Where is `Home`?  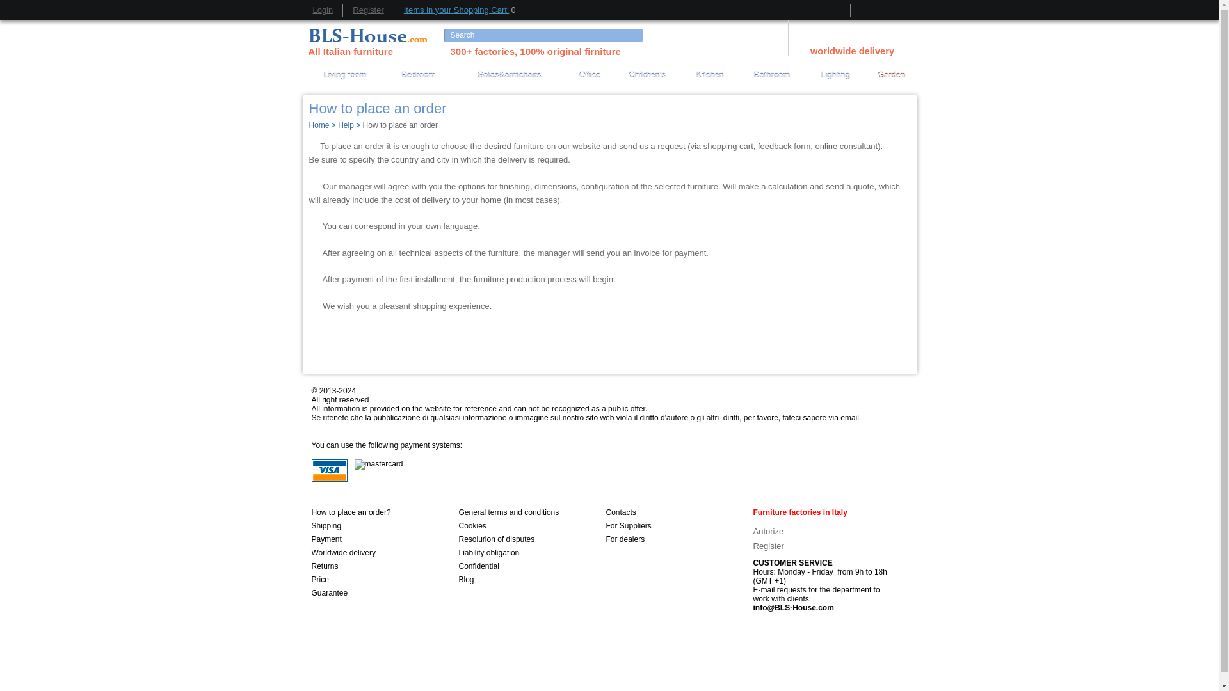
Home is located at coordinates (319, 125).